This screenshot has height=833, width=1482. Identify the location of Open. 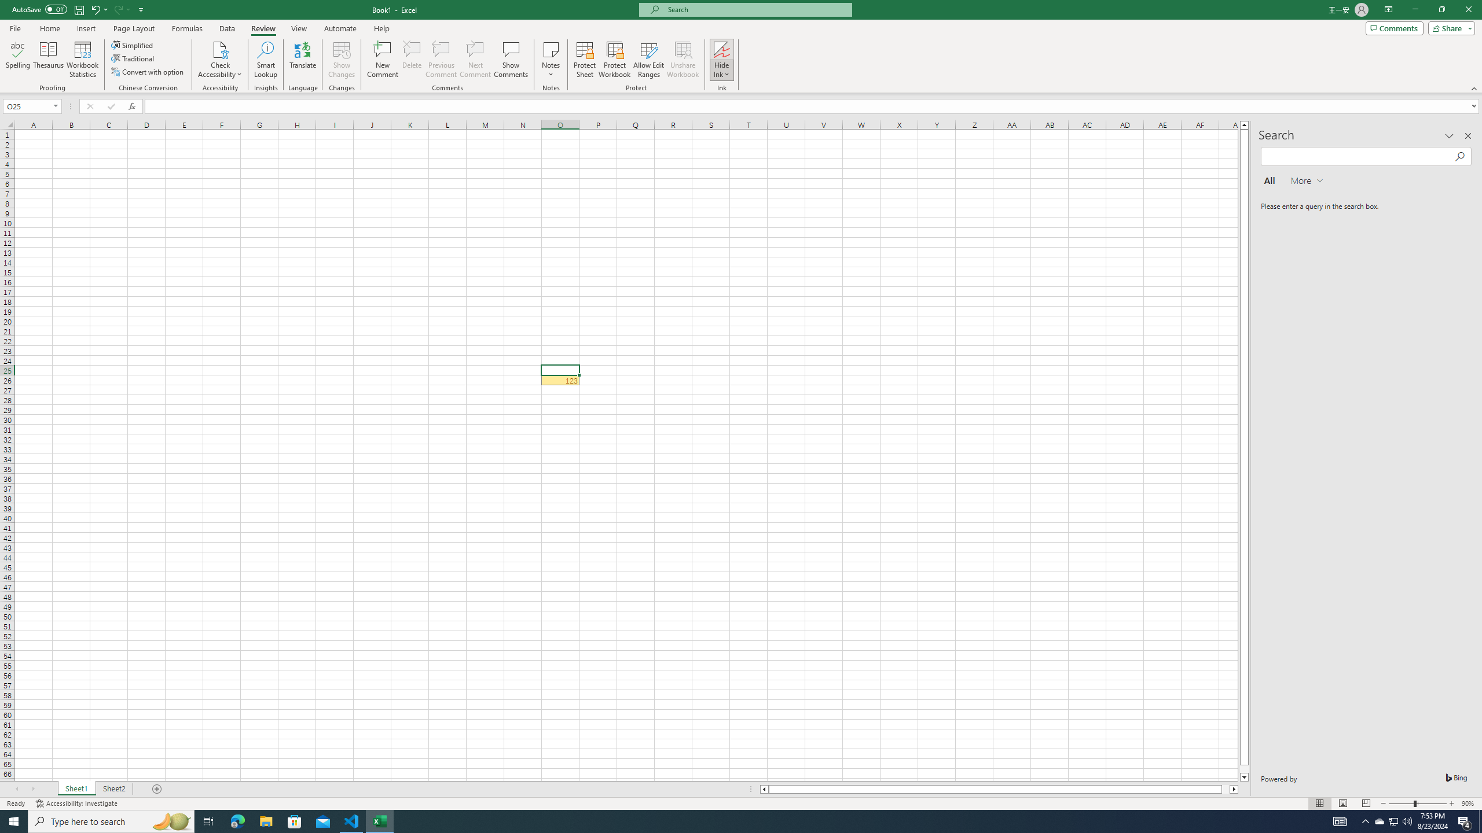
(56, 106).